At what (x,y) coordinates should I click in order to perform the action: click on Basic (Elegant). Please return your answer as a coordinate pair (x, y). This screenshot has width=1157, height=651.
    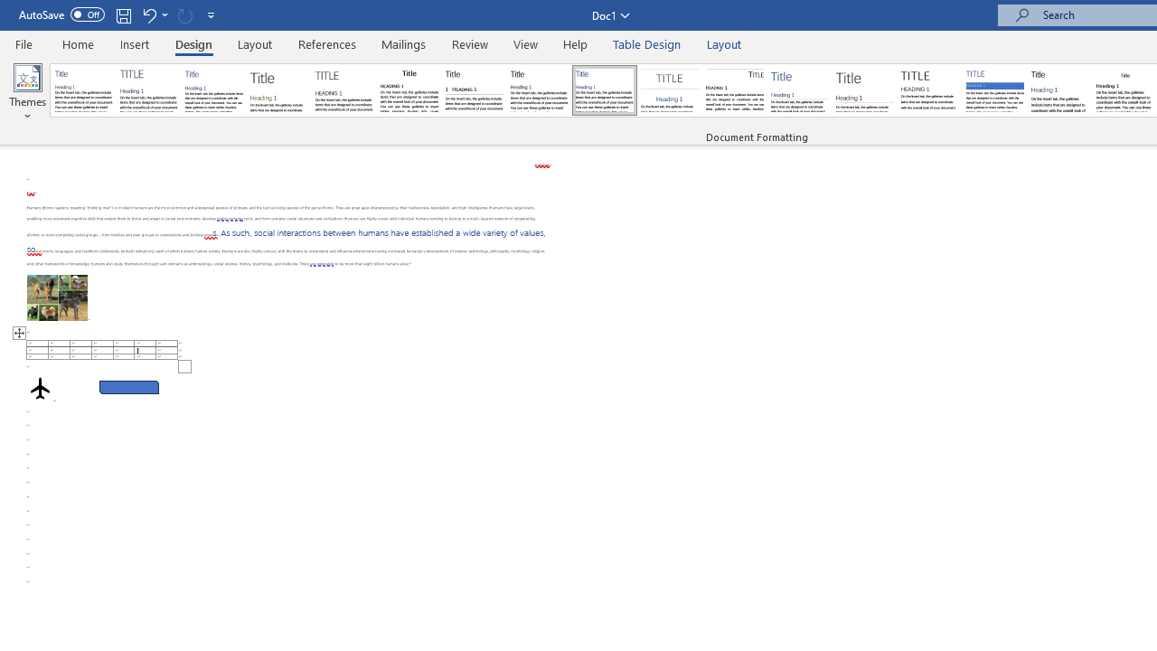
    Looking at the image, I should click on (148, 90).